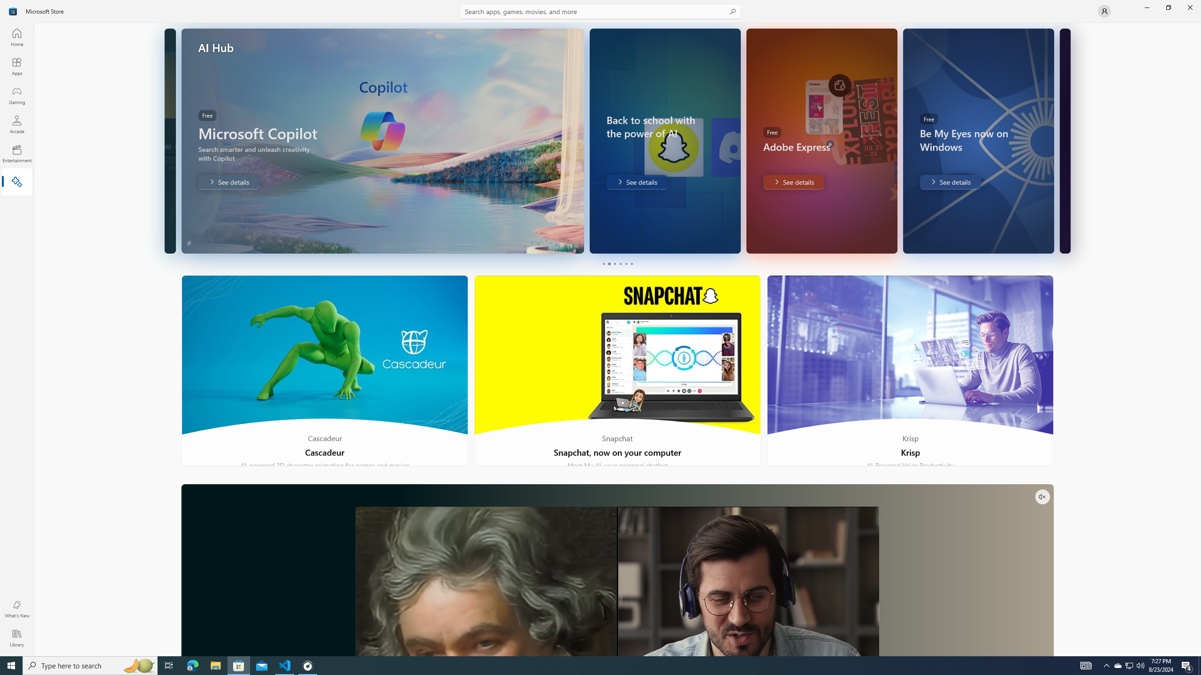 The width and height of the screenshot is (1201, 675). I want to click on Close Microsoft Store, so click(1190, 7).